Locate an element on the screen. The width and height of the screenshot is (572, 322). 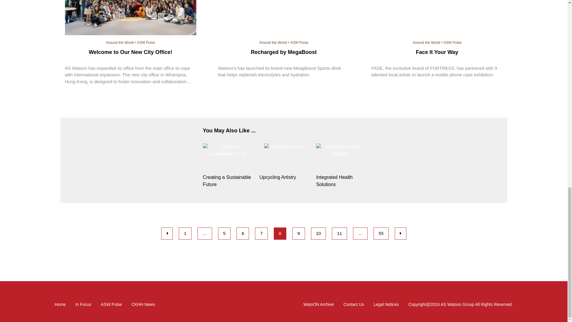
Integrated Health Solutions is located at coordinates (340, 181).